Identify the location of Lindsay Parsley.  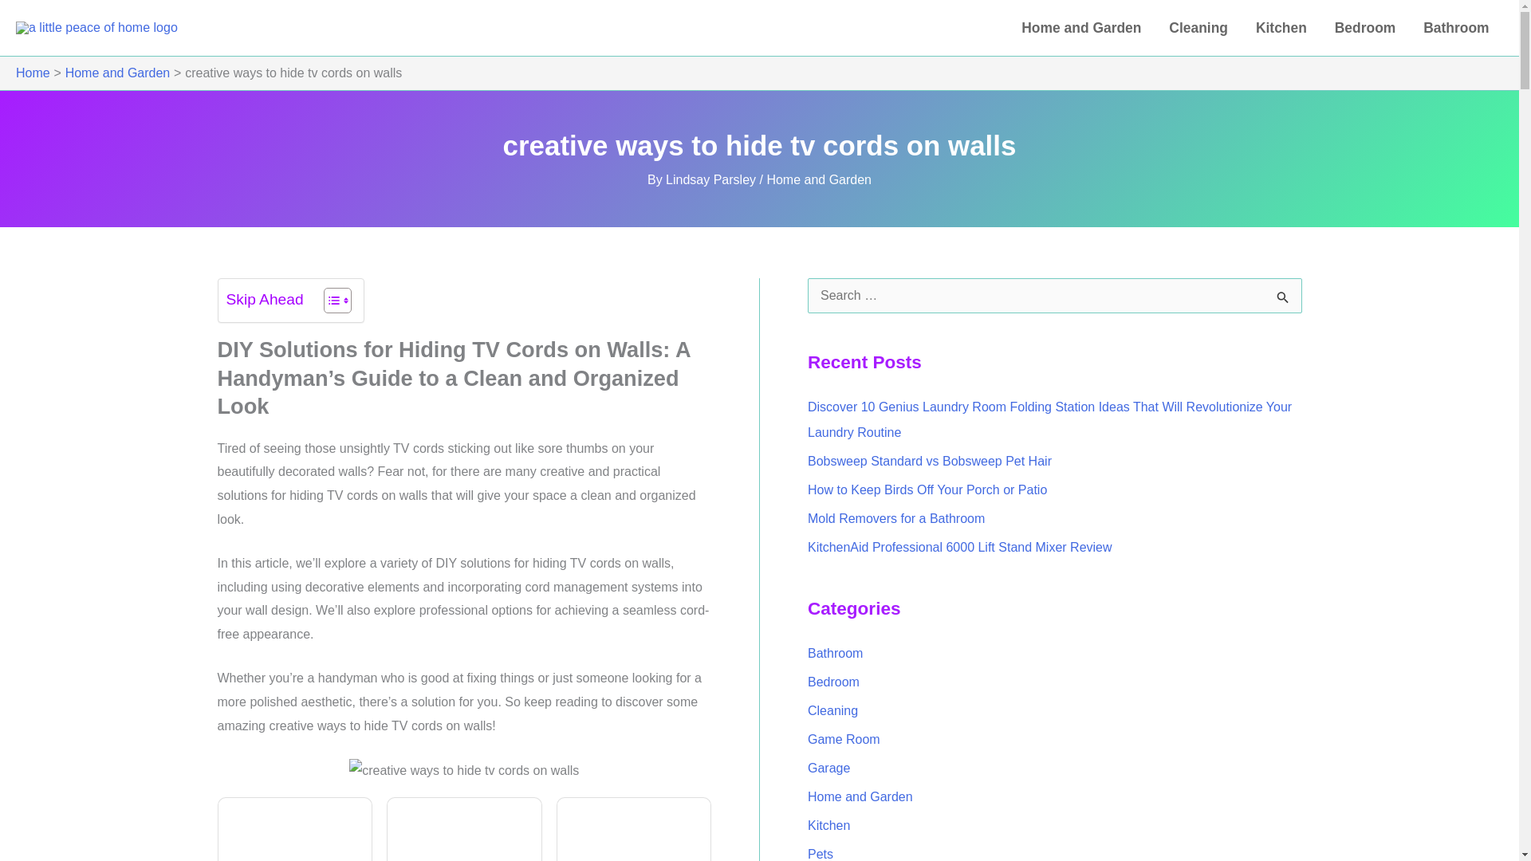
(713, 180).